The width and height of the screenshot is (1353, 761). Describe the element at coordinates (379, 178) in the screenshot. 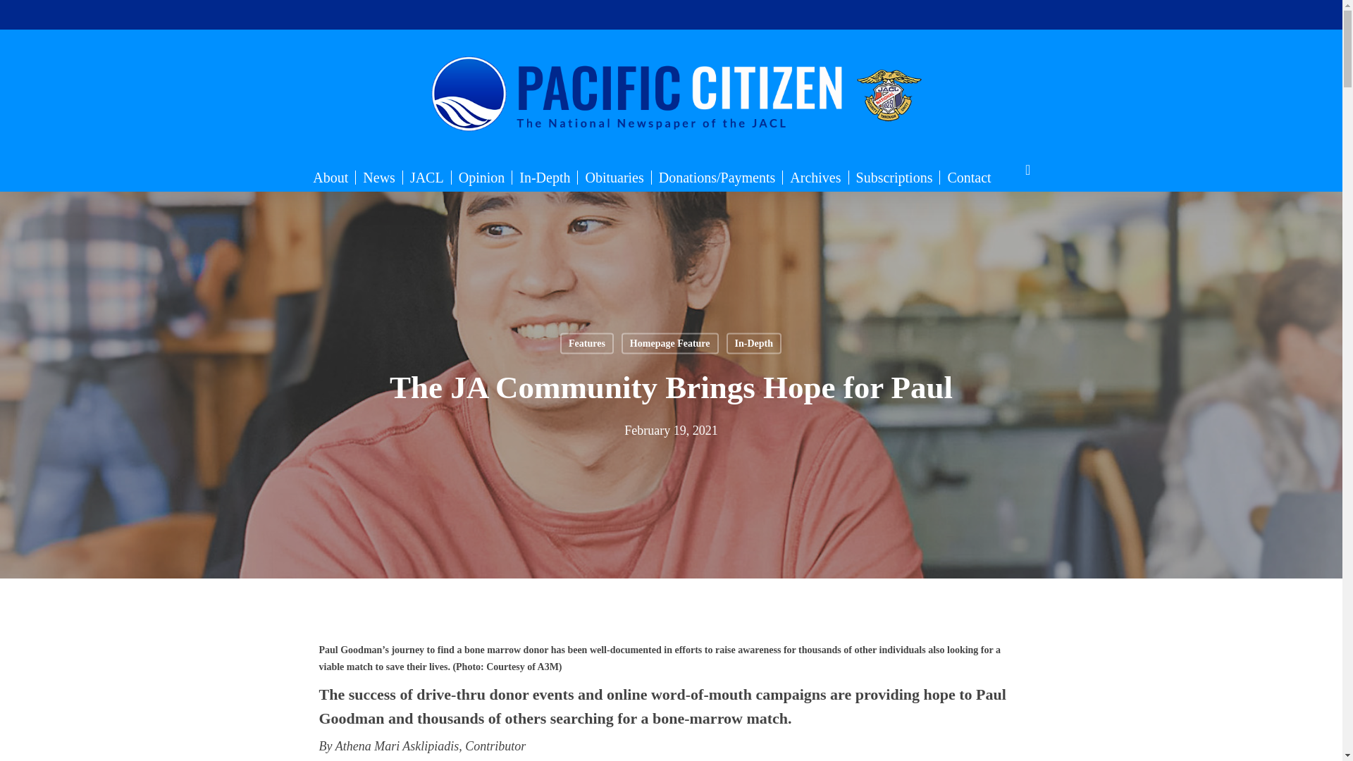

I see `News` at that location.